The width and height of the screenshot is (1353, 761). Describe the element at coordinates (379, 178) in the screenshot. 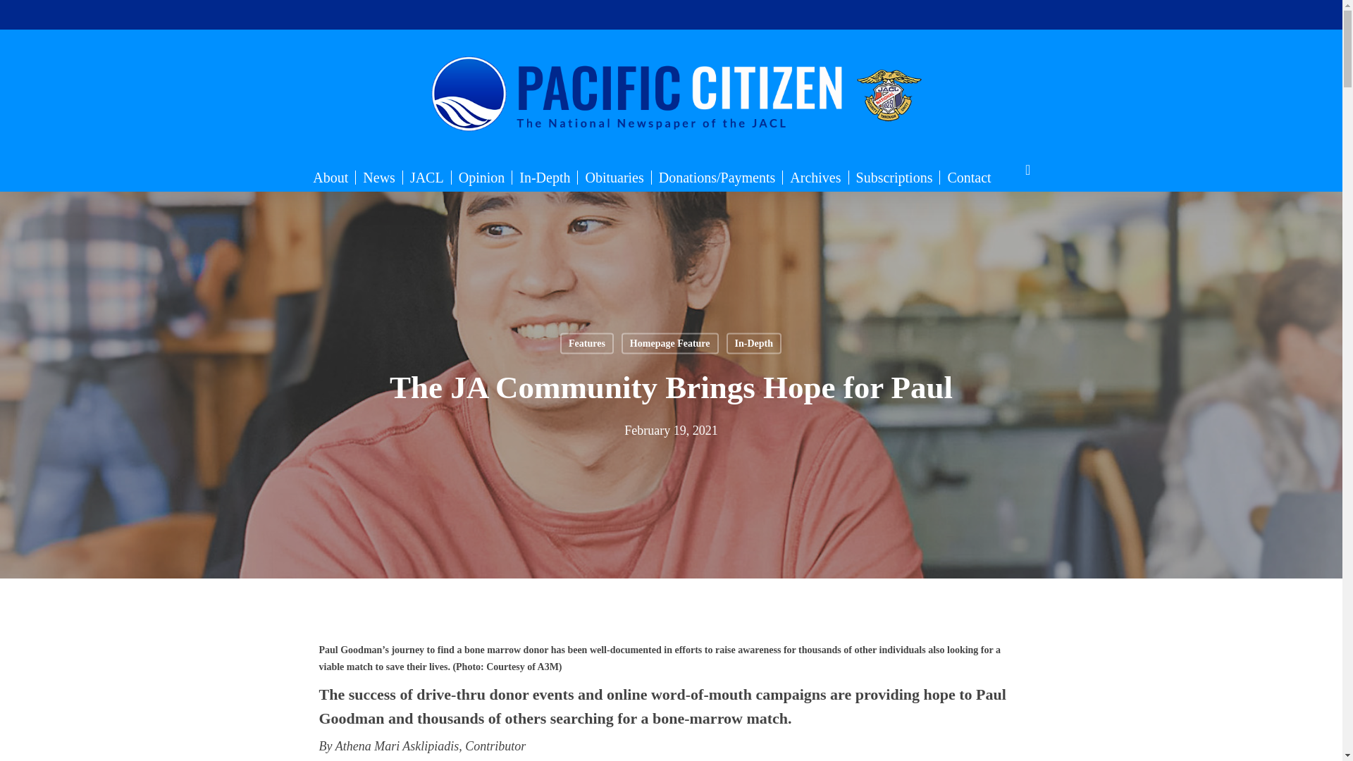

I see `News` at that location.